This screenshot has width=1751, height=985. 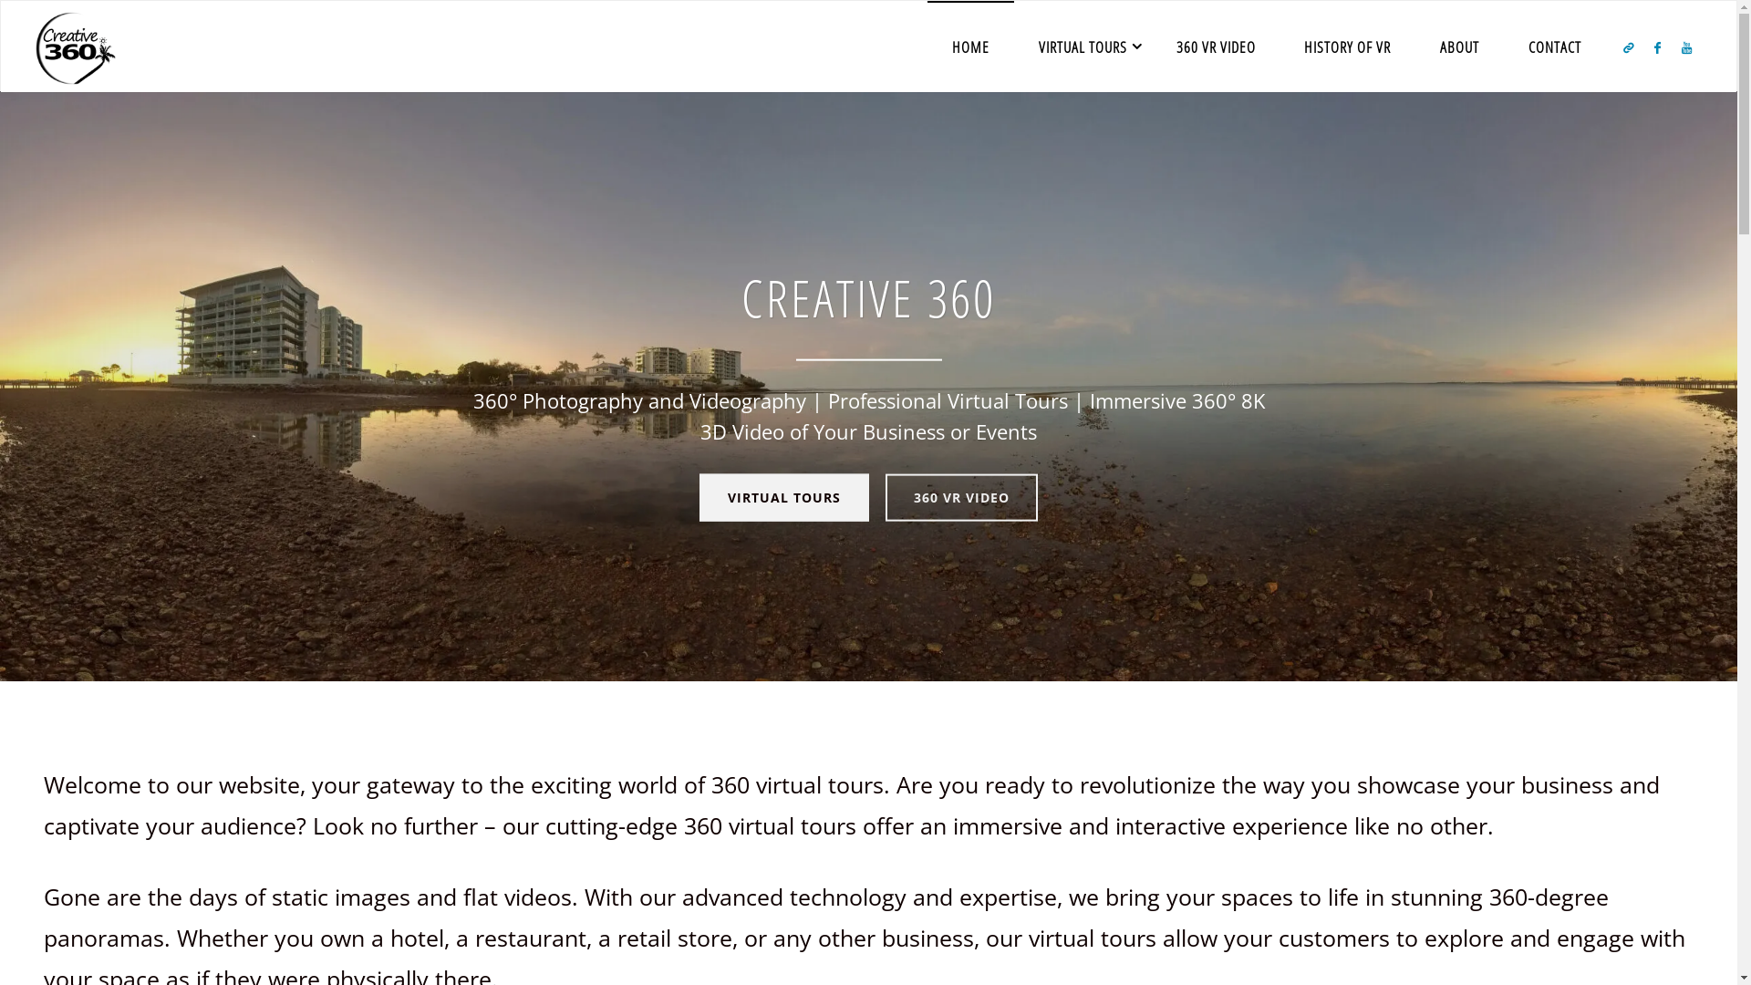 What do you see at coordinates (1658, 47) in the screenshot?
I see `Facebook` at bounding box center [1658, 47].